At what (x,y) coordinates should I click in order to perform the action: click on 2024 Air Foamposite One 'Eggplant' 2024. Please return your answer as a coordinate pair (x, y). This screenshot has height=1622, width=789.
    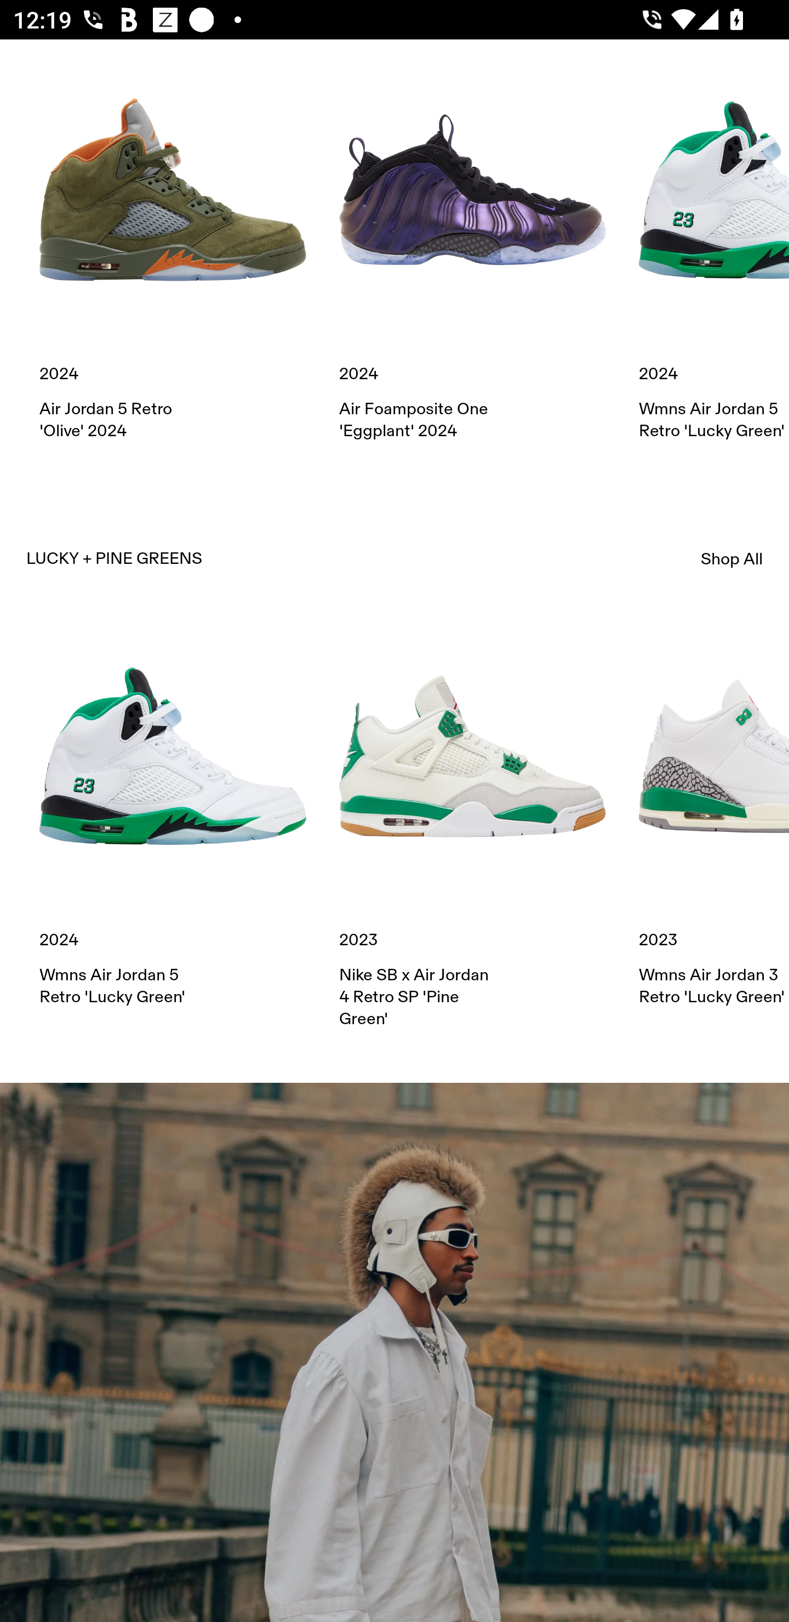
    Looking at the image, I should click on (472, 250).